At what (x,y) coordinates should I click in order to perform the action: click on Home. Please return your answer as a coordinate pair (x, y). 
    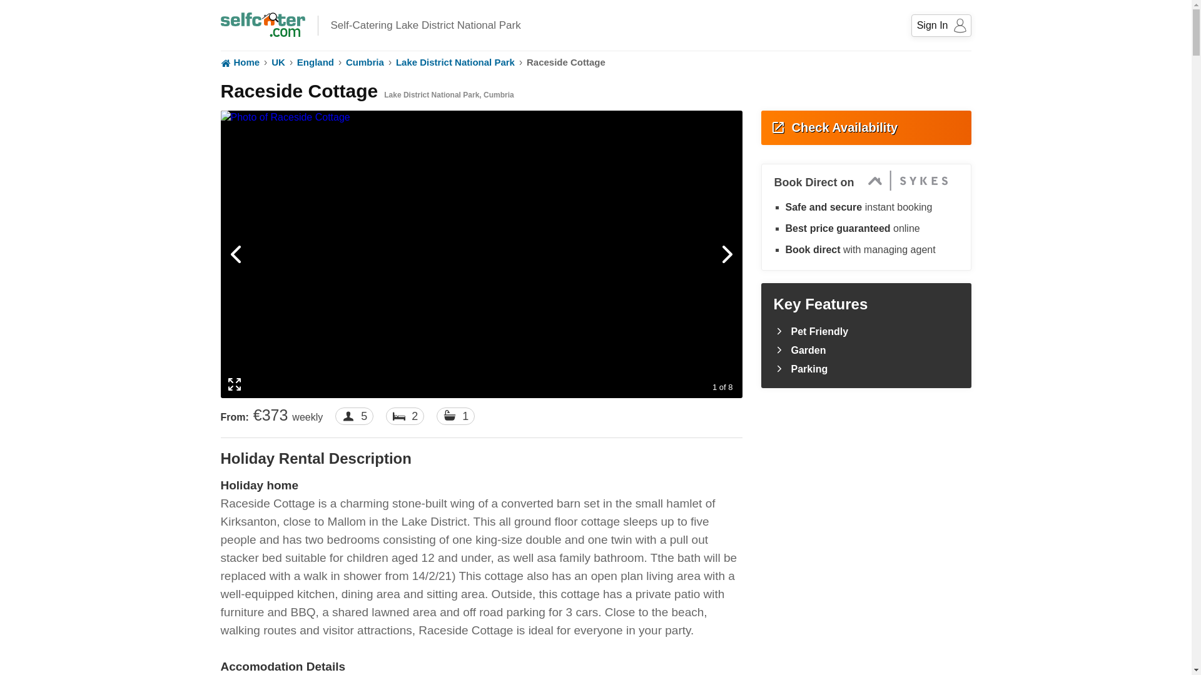
    Looking at the image, I should click on (239, 62).